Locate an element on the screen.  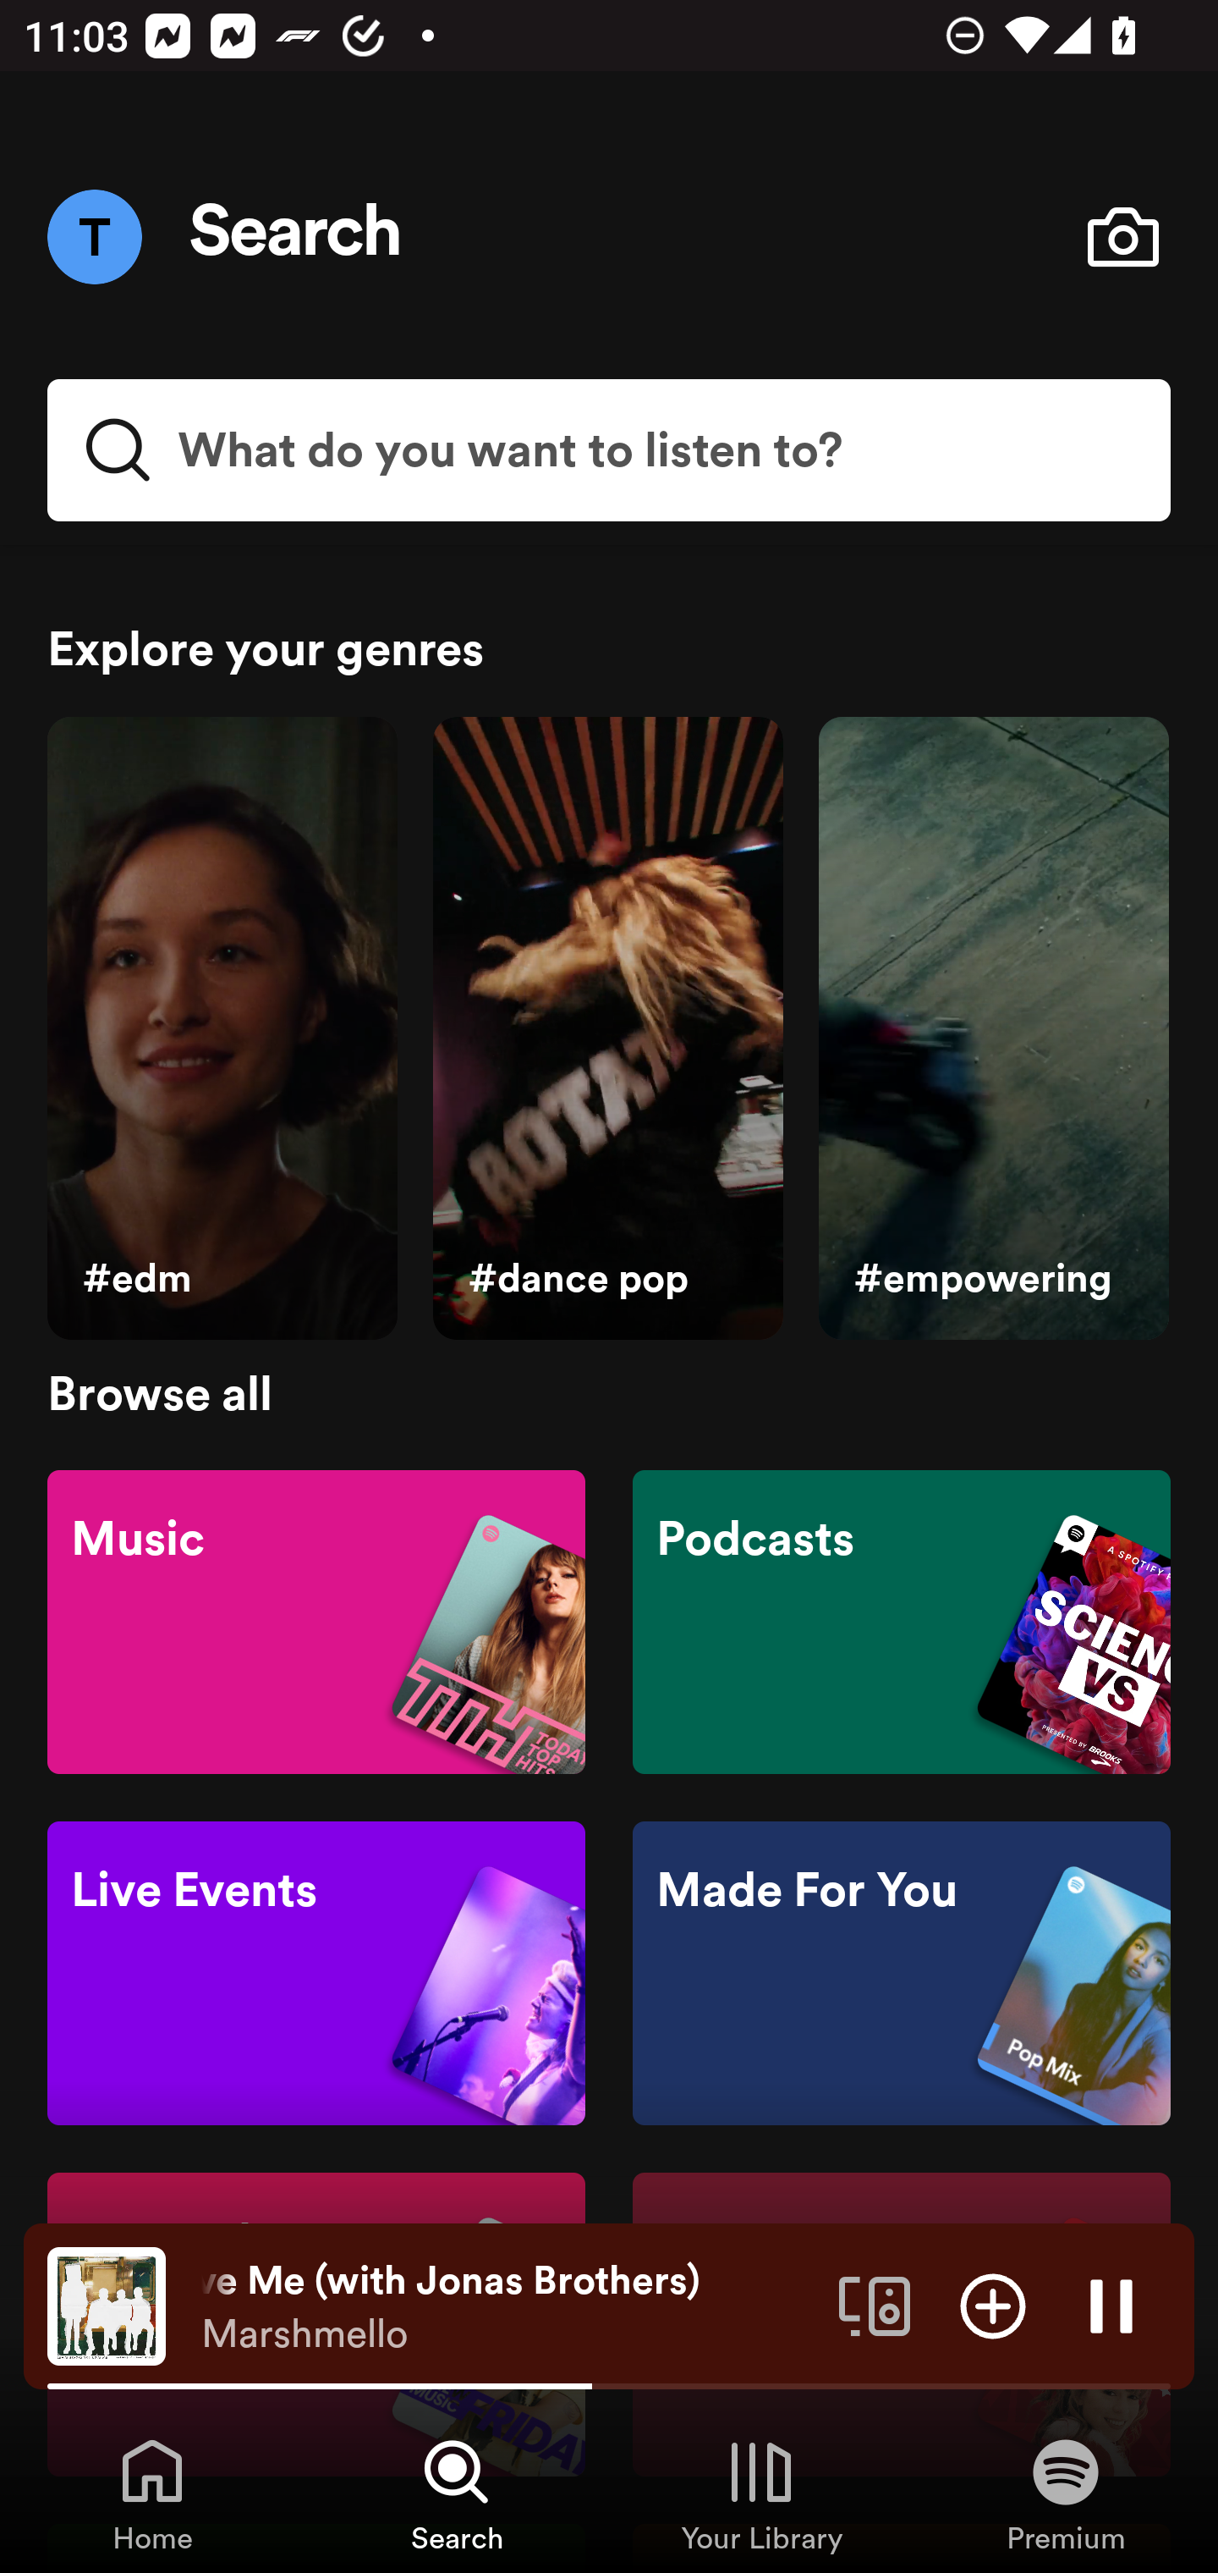
Premium, Tab 4 of 4 Premium Premium is located at coordinates (1066, 2493).